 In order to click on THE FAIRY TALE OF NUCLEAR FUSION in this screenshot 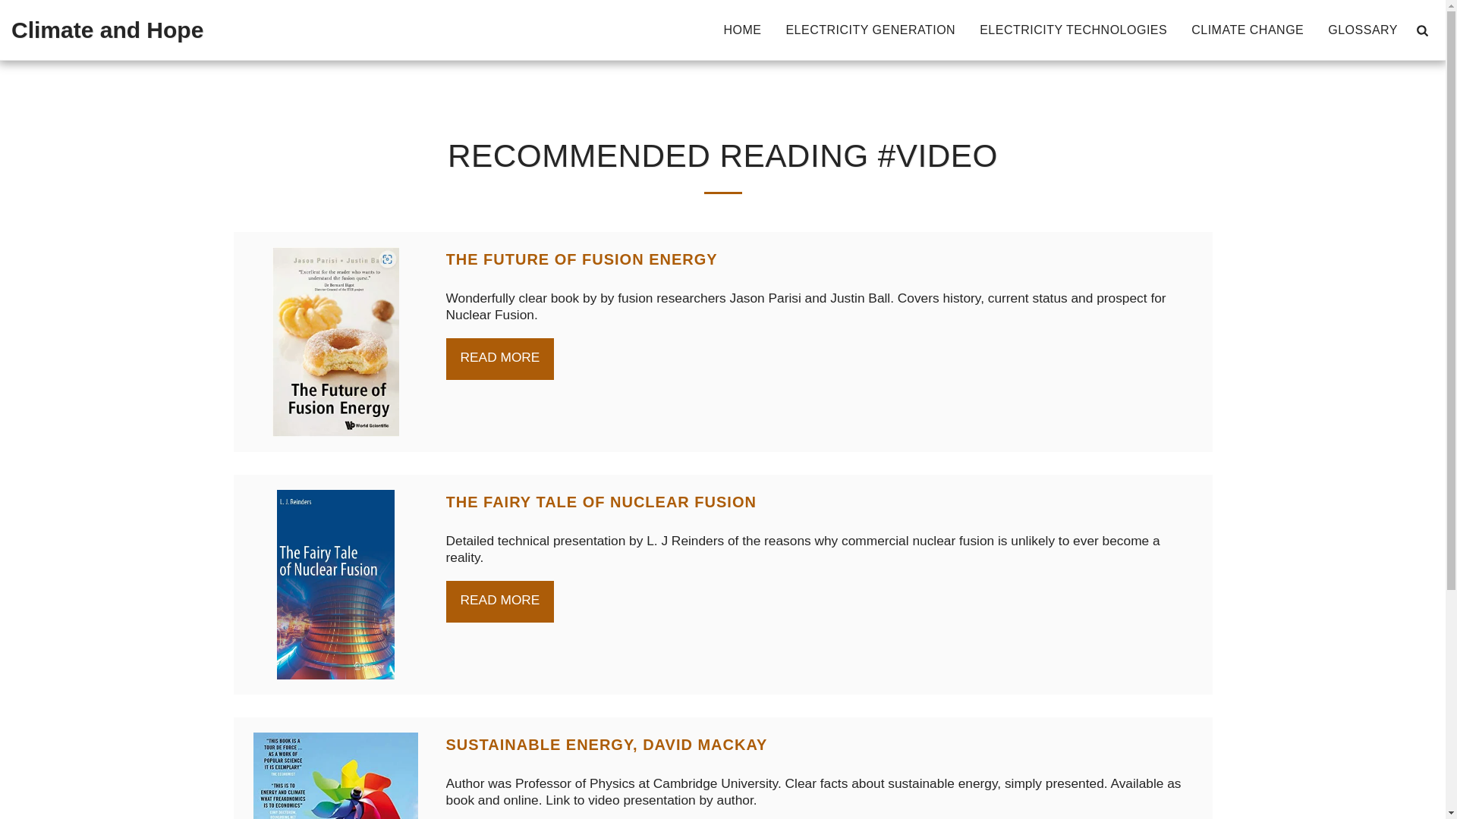, I will do `click(601, 502)`.